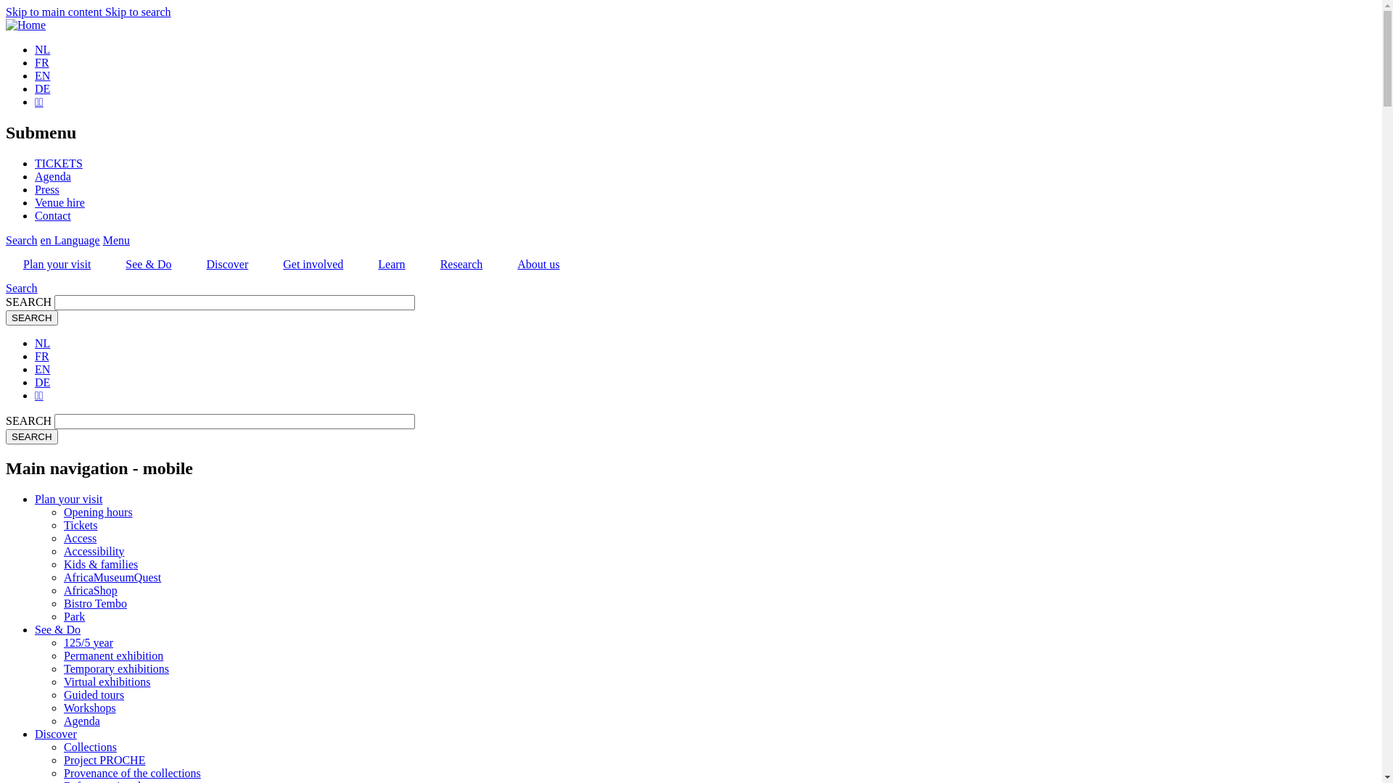 The image size is (1393, 783). I want to click on EN, so click(42, 75).